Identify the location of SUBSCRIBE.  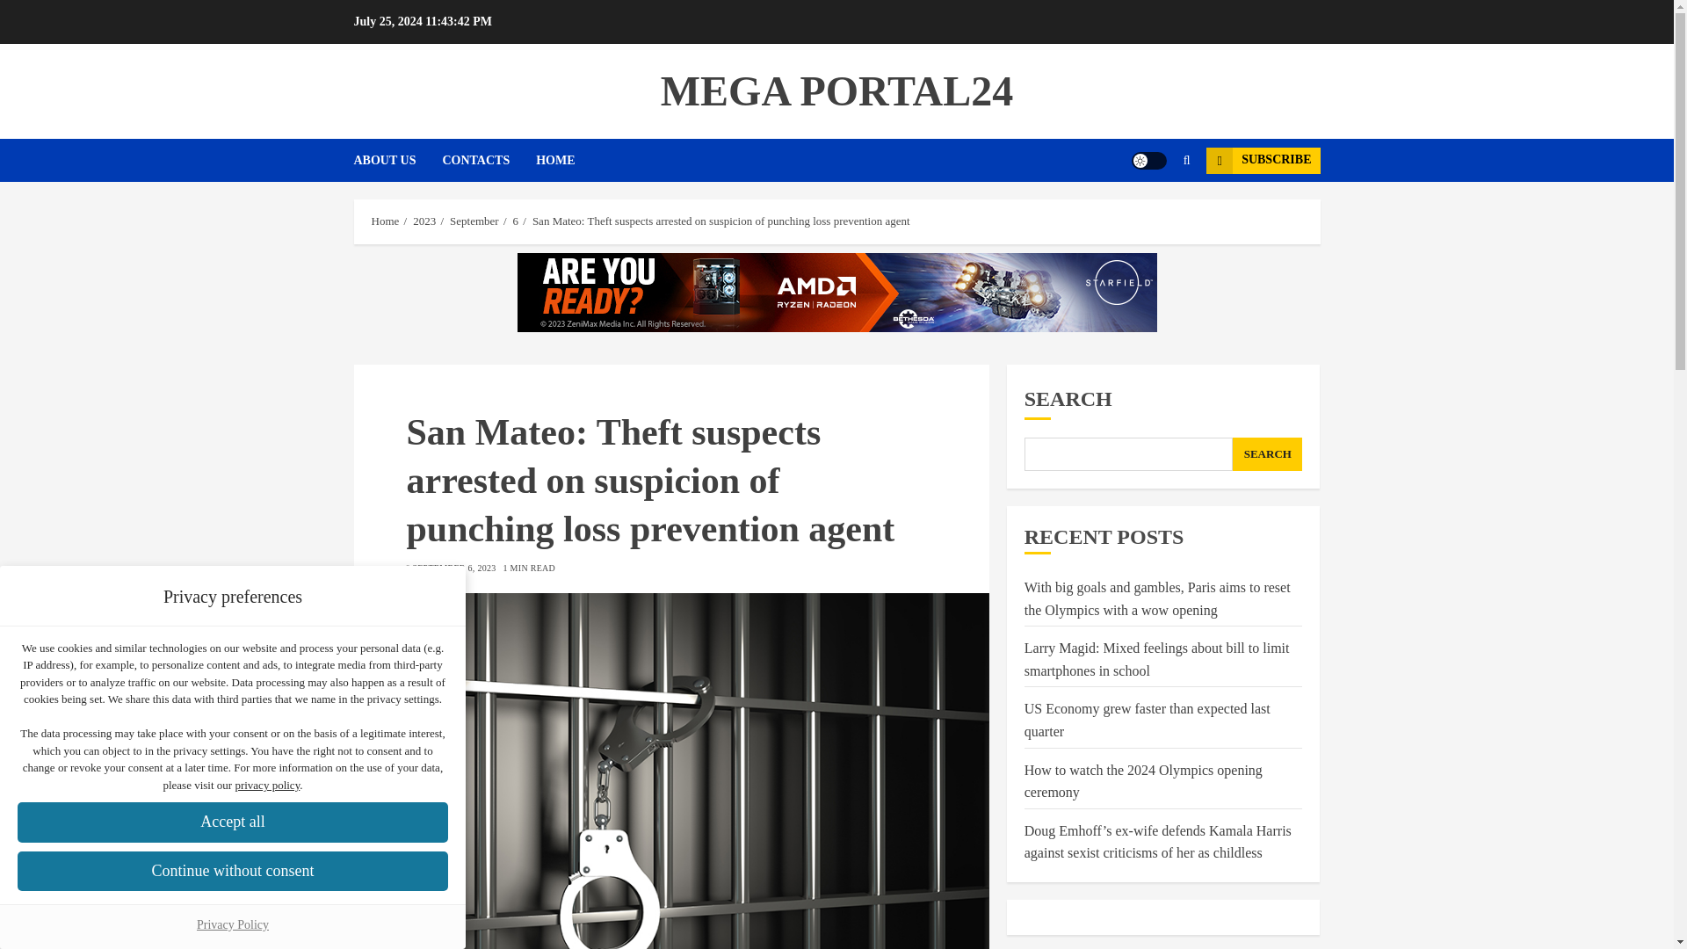
(1262, 160).